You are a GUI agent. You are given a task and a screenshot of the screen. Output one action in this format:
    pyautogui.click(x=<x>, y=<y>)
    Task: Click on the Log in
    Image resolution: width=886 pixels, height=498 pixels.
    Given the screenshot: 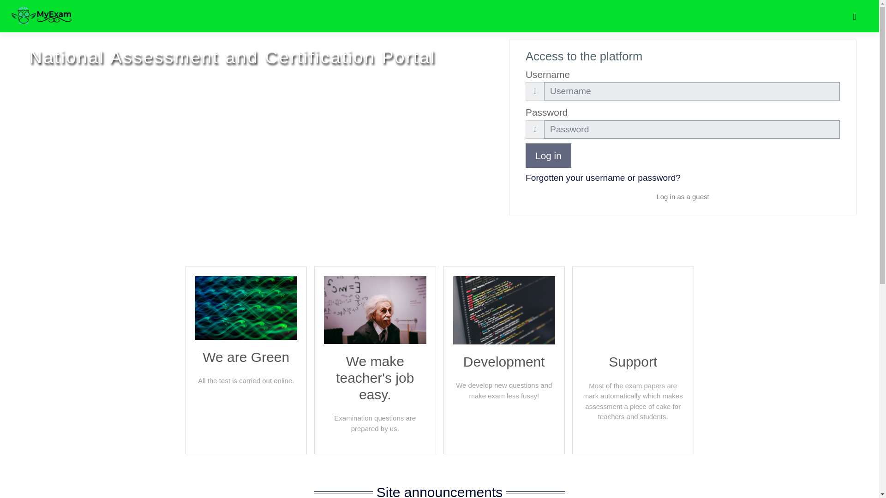 What is the action you would take?
    pyautogui.click(x=548, y=155)
    